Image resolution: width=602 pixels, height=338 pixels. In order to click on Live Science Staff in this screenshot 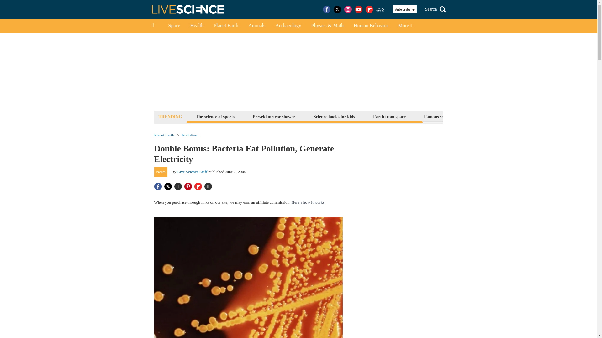, I will do `click(193, 172)`.